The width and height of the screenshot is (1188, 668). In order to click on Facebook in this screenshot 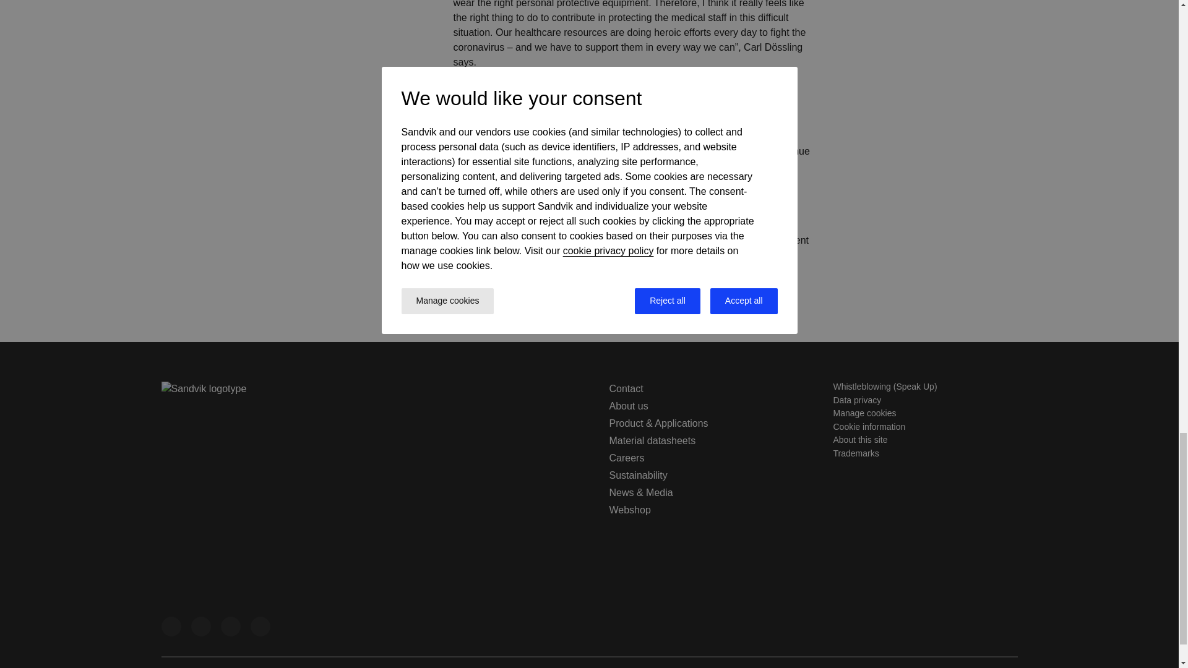, I will do `click(200, 626)`.